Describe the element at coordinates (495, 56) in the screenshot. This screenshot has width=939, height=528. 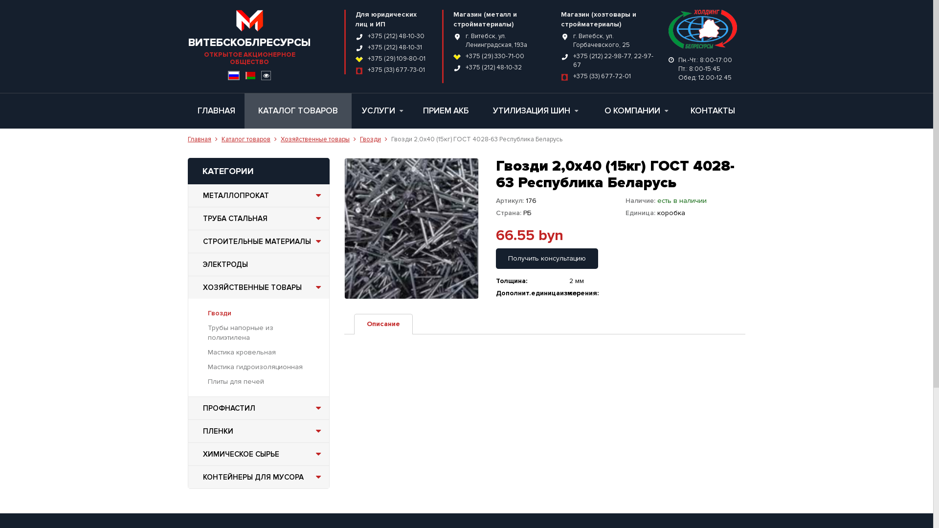
I see `+375 (29) 330-71-00` at that location.